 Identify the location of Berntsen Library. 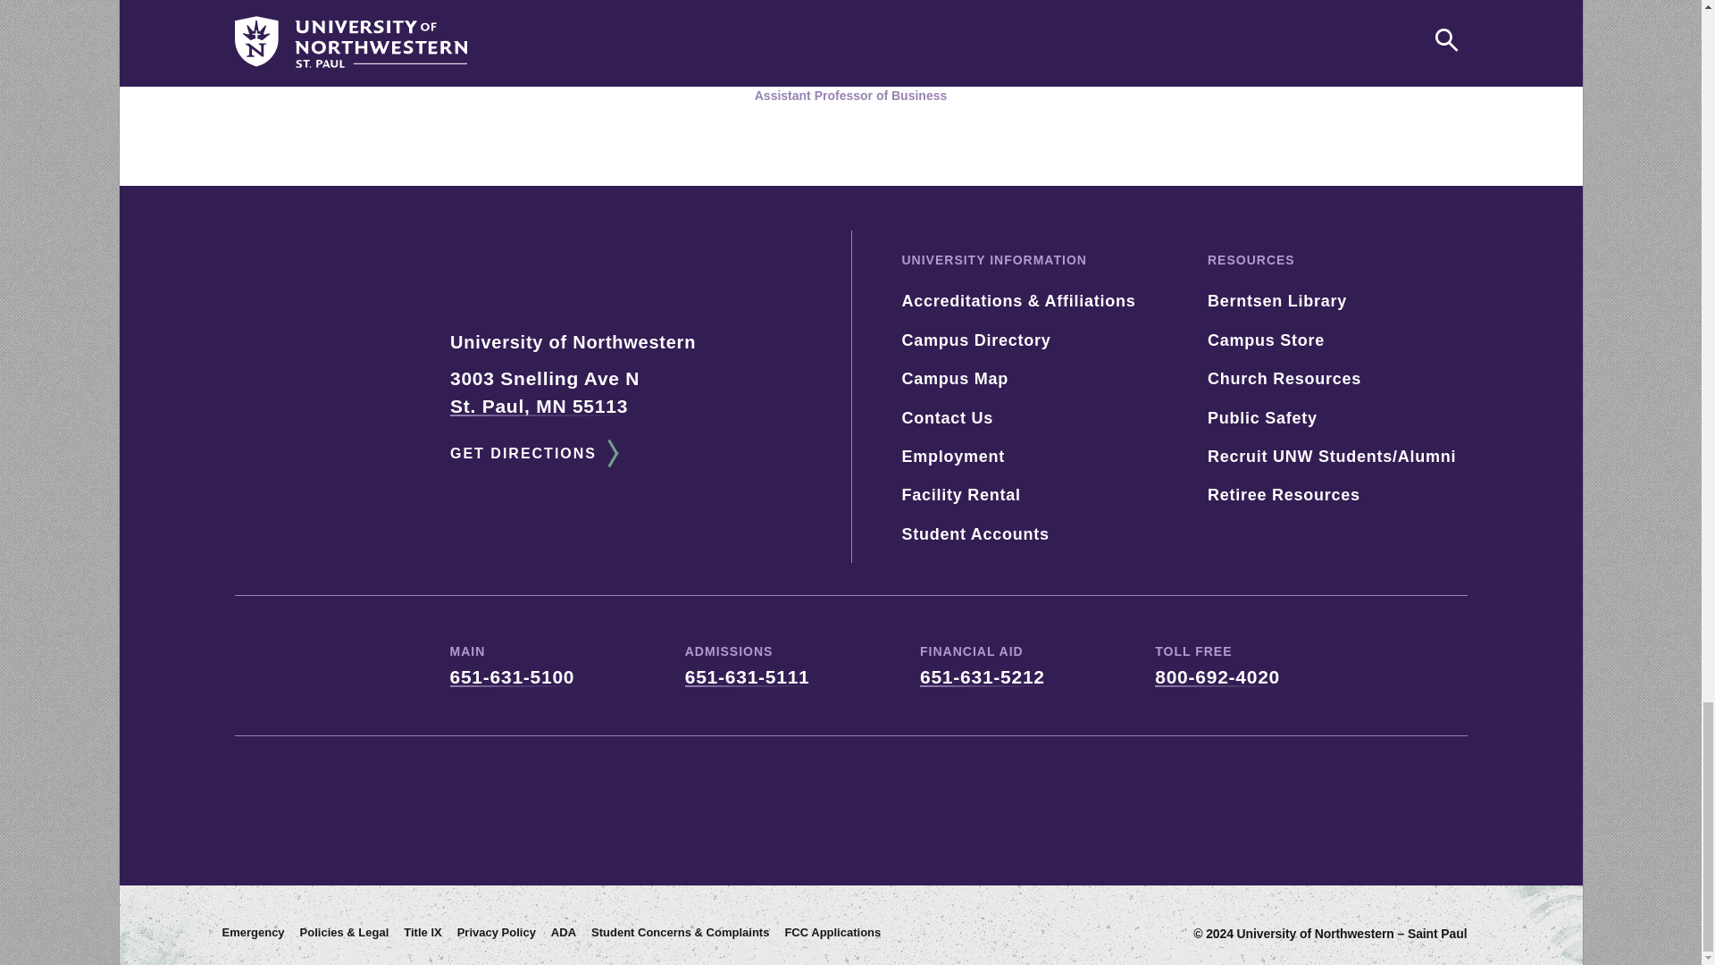
(1276, 300).